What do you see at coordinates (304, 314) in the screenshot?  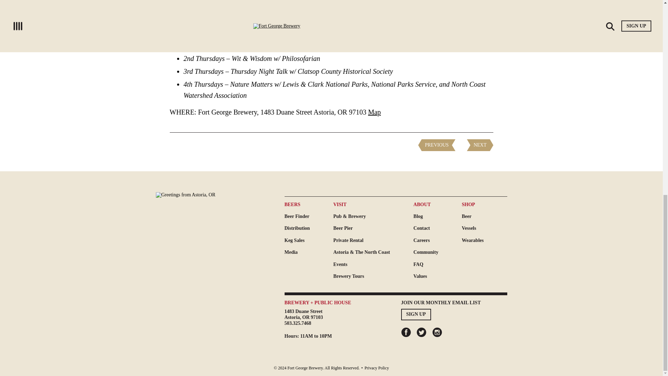 I see `Private Rental` at bounding box center [304, 314].